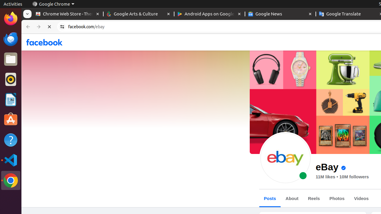 The height and width of the screenshot is (214, 381). What do you see at coordinates (62, 27) in the screenshot?
I see `View site information` at bounding box center [62, 27].